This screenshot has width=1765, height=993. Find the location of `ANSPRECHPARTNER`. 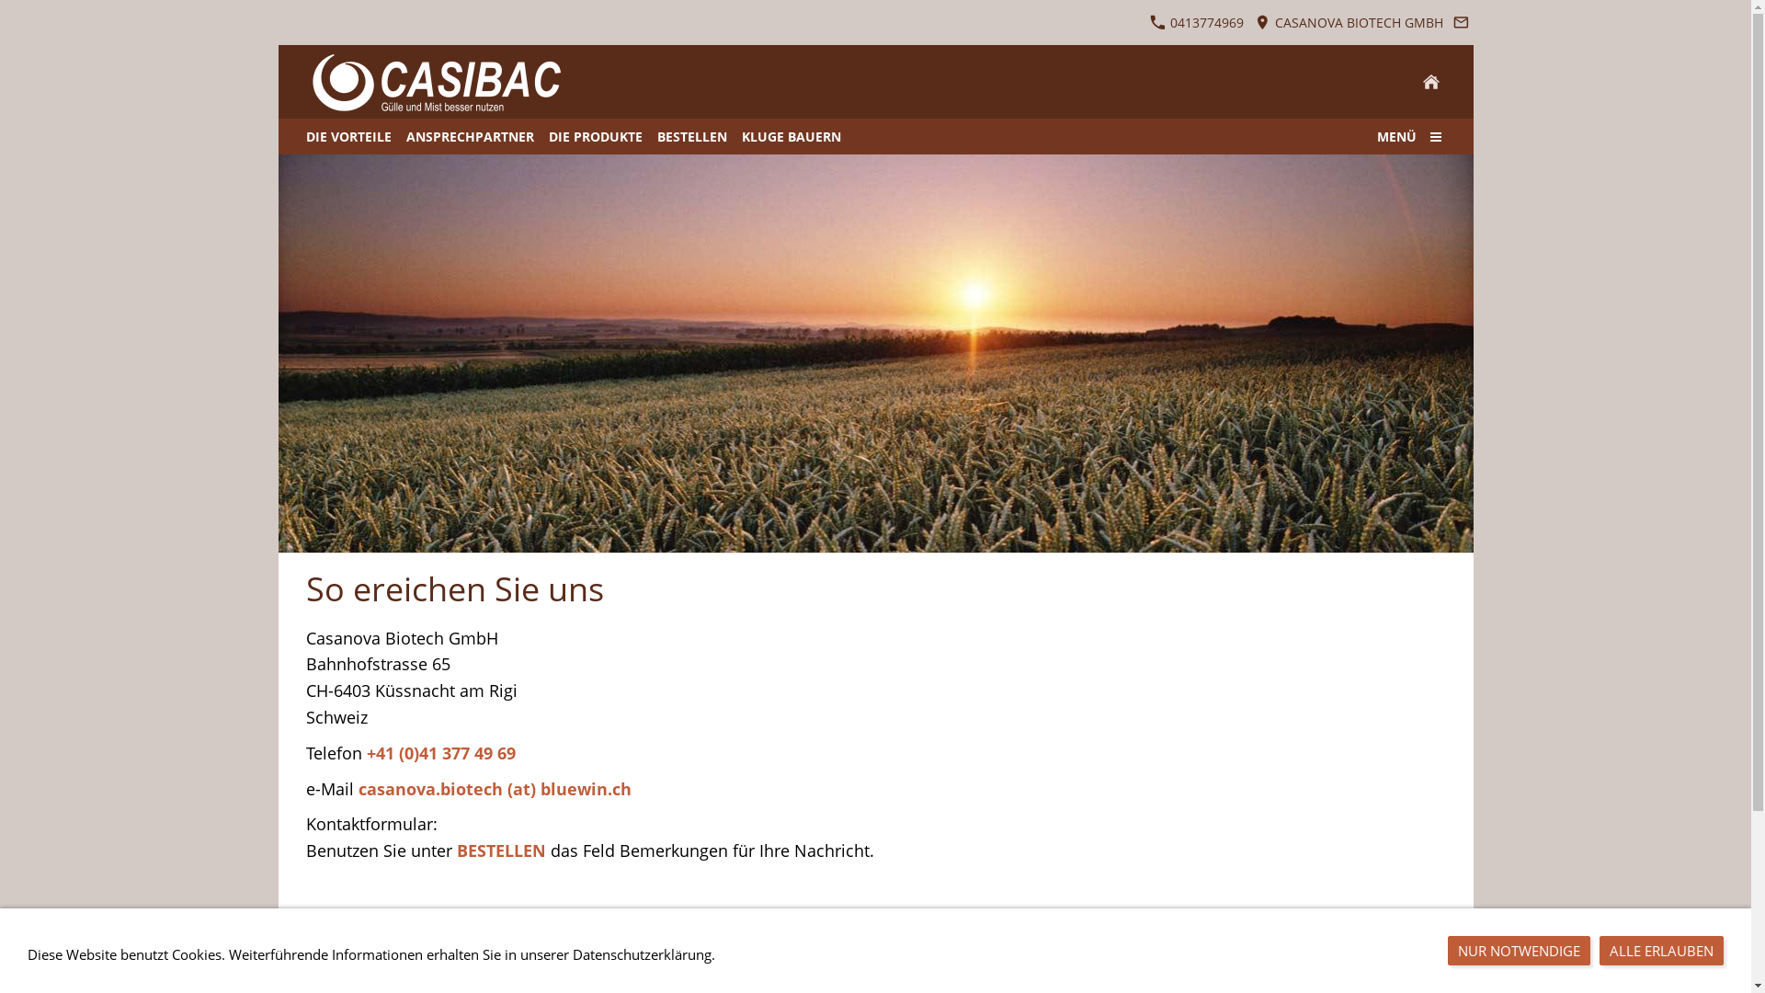

ANSPRECHPARTNER is located at coordinates (471, 136).